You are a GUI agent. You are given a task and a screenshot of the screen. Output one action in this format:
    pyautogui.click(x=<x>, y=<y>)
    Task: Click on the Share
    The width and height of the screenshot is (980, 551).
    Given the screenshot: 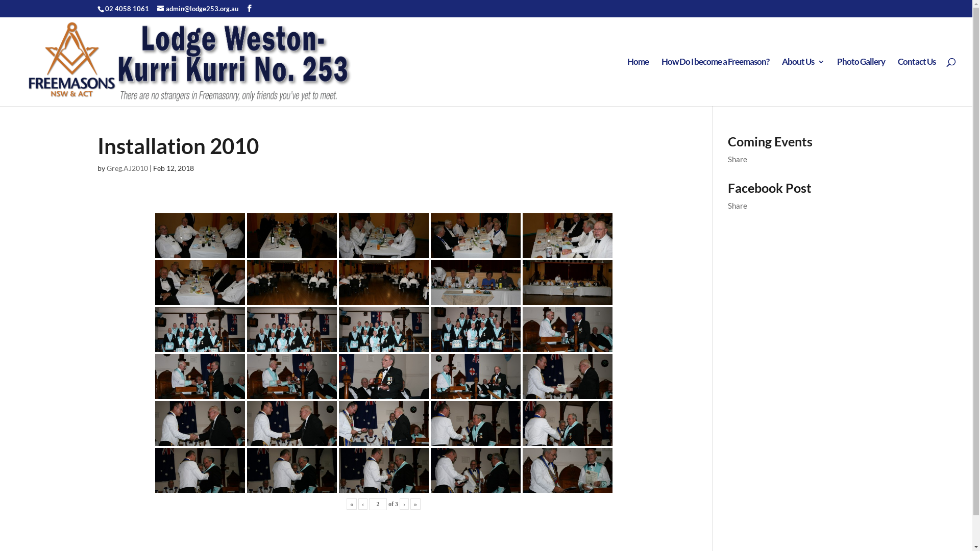 What is the action you would take?
    pyautogui.click(x=738, y=159)
    